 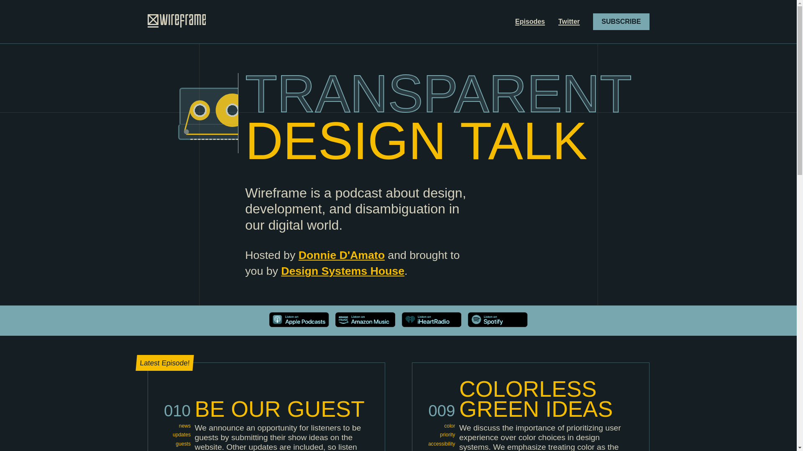 I want to click on Design Systems House, so click(x=343, y=271).